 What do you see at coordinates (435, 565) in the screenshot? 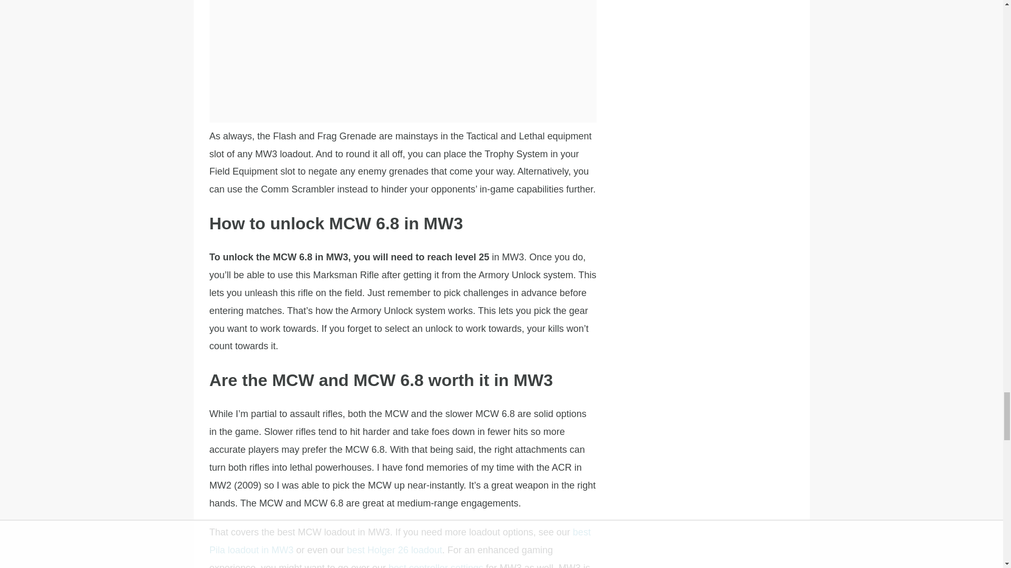
I see `best controller settings` at bounding box center [435, 565].